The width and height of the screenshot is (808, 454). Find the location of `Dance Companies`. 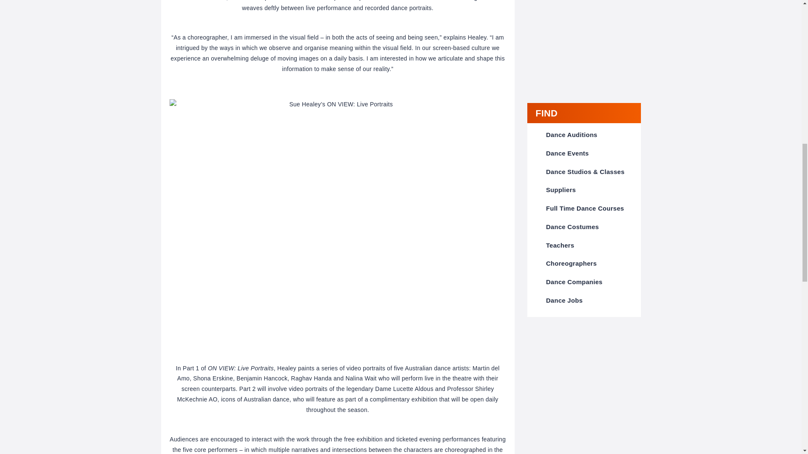

Dance Companies is located at coordinates (574, 282).